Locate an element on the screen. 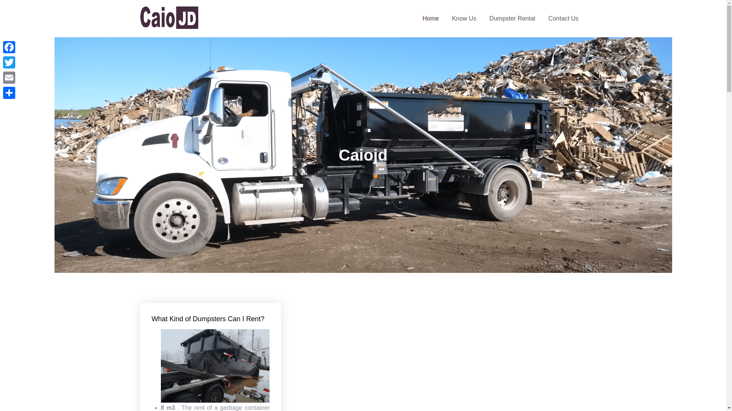 This screenshot has width=732, height=411. Twitter is located at coordinates (9, 62).